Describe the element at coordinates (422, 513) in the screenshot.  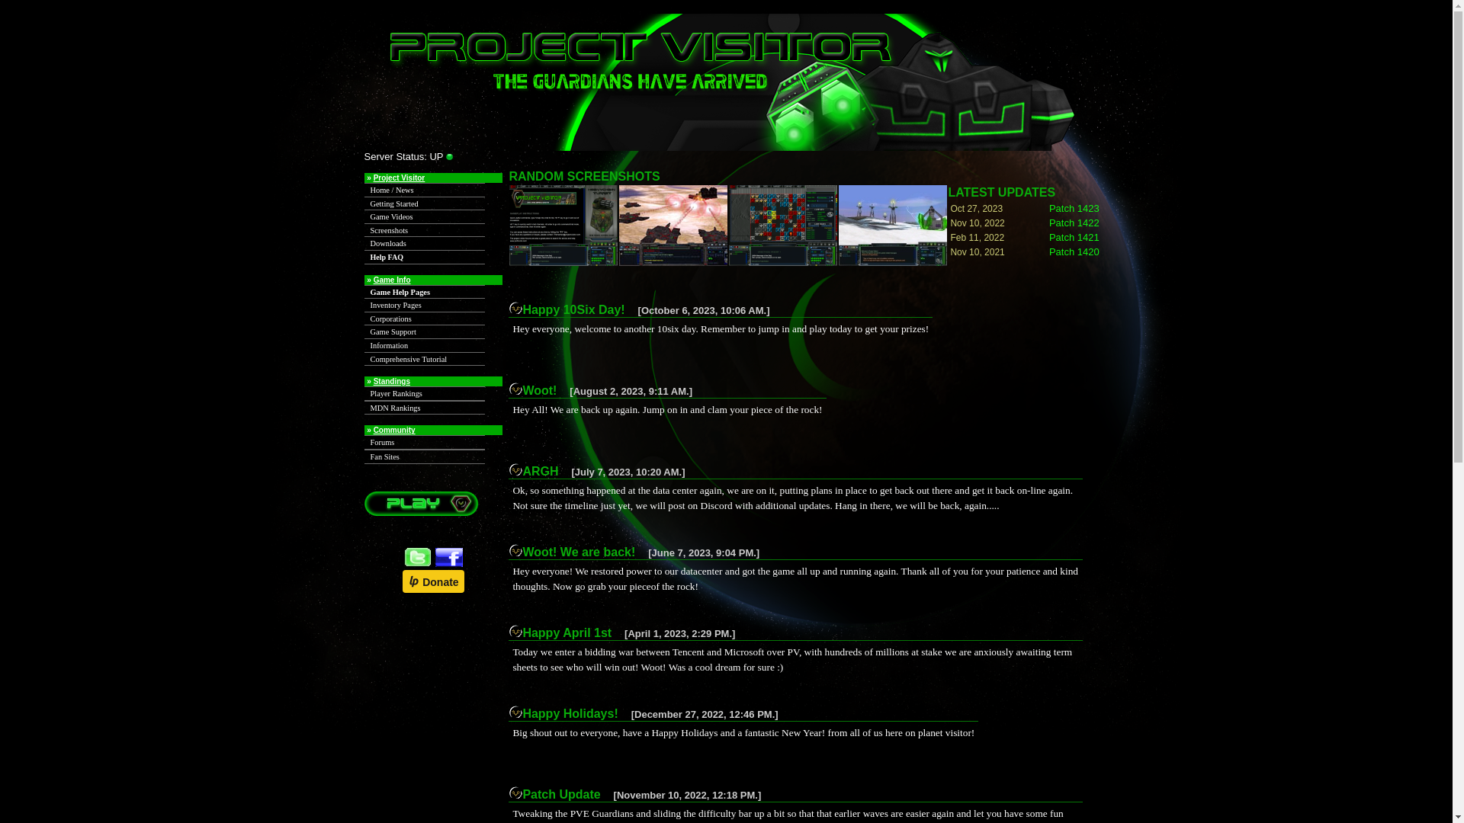
I see `Launch PV!` at that location.